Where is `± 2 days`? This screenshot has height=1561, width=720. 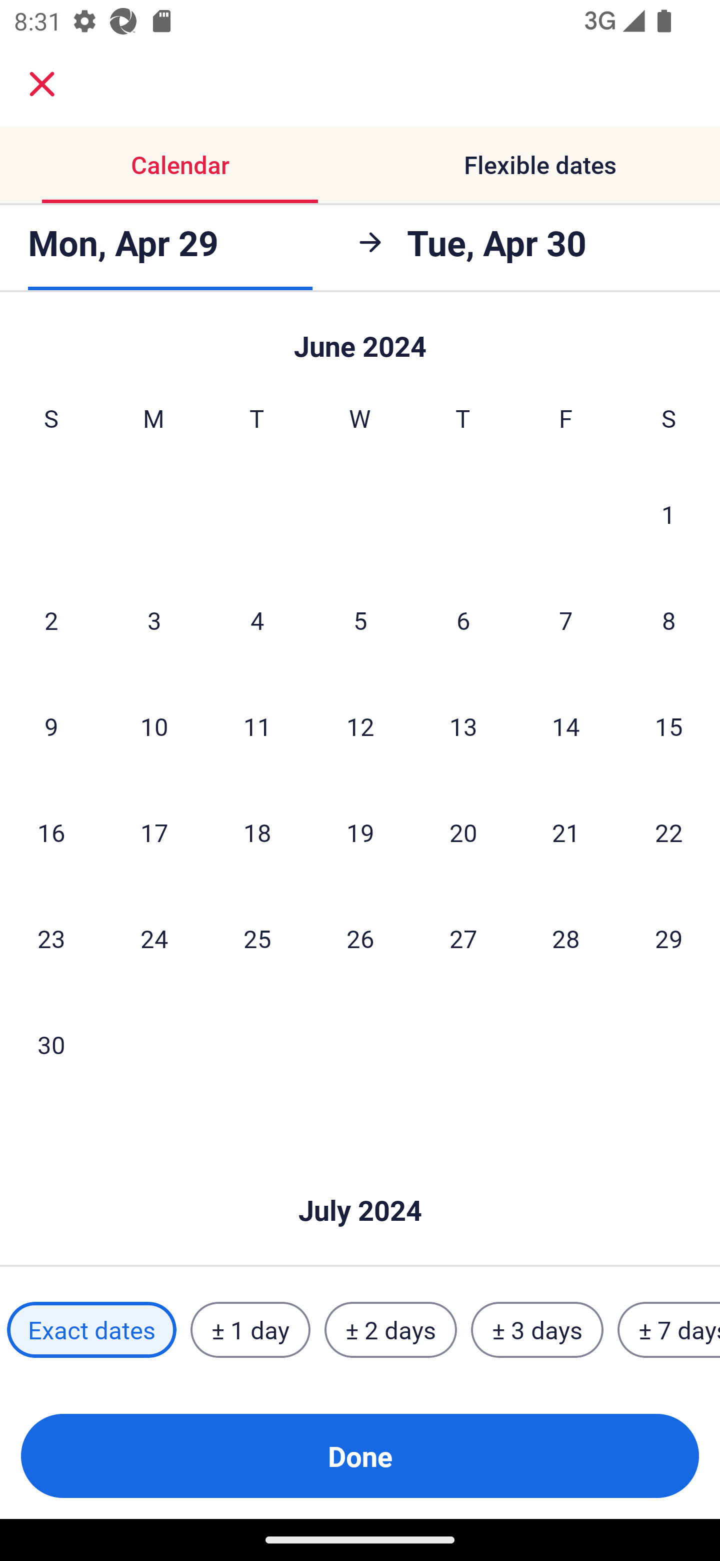
± 2 days is located at coordinates (391, 1330).